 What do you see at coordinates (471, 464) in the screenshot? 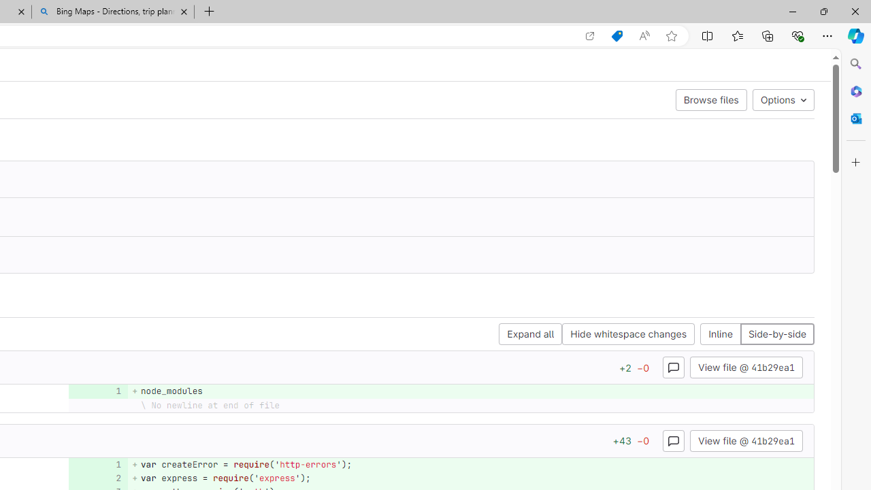
I see `+ var createError = require('http-errors'); ` at bounding box center [471, 464].